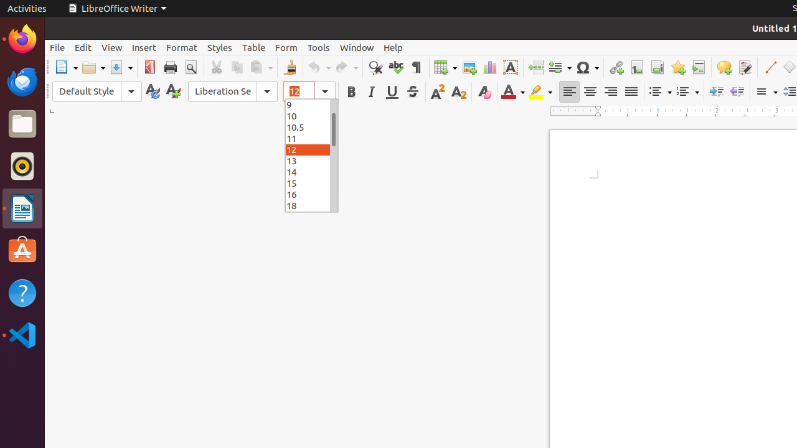  I want to click on 10.5, so click(311, 127).